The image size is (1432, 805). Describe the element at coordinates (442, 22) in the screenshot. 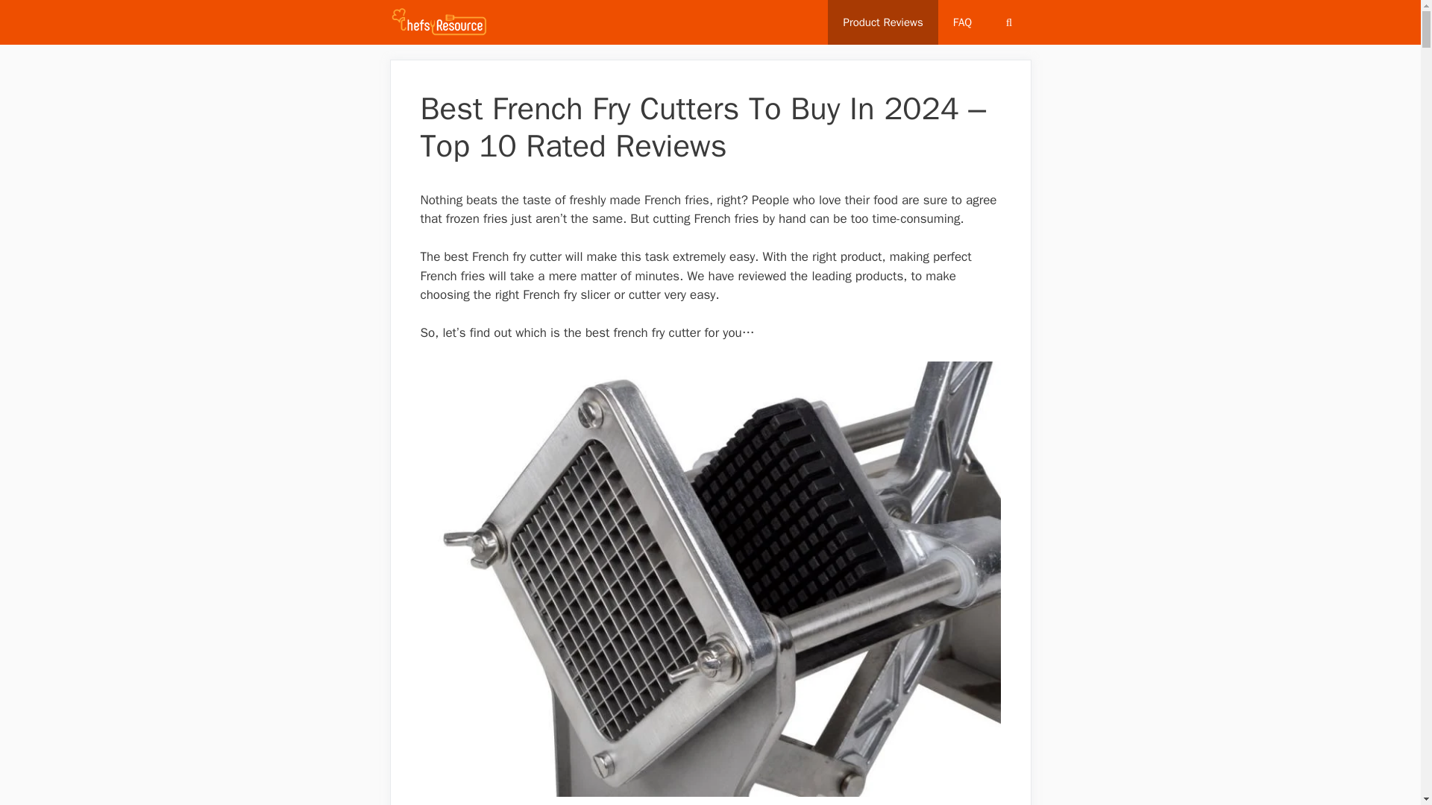

I see `Chef's Resource` at that location.